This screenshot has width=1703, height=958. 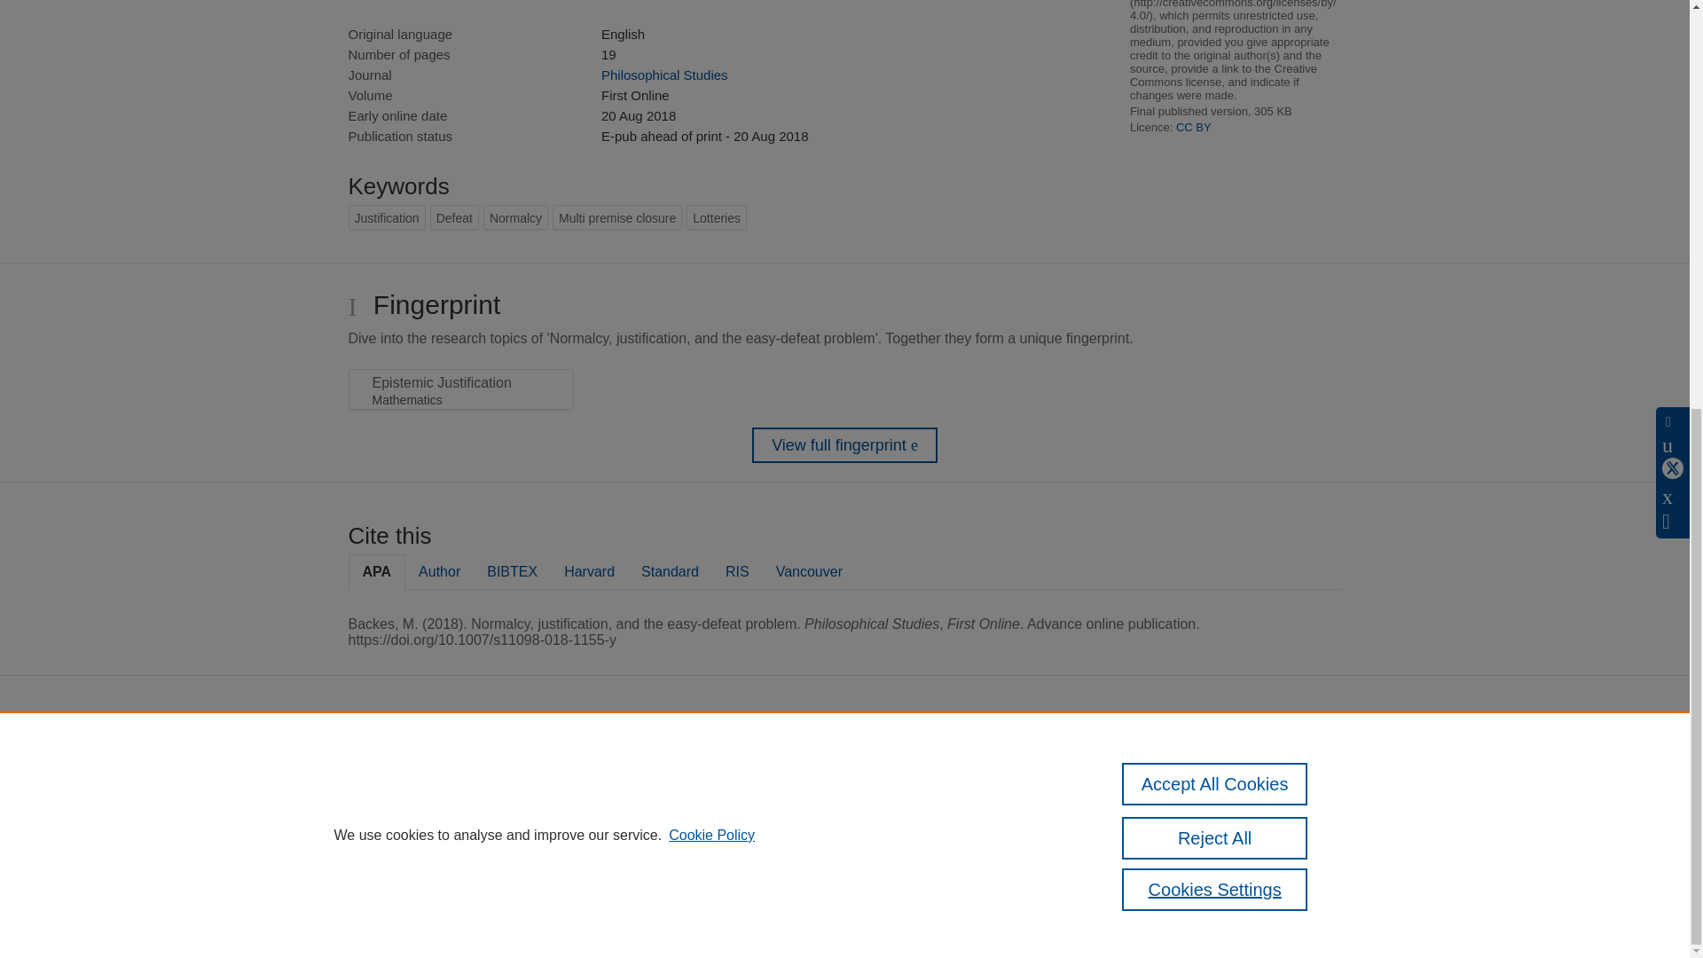 What do you see at coordinates (763, 765) in the screenshot?
I see `Scopus` at bounding box center [763, 765].